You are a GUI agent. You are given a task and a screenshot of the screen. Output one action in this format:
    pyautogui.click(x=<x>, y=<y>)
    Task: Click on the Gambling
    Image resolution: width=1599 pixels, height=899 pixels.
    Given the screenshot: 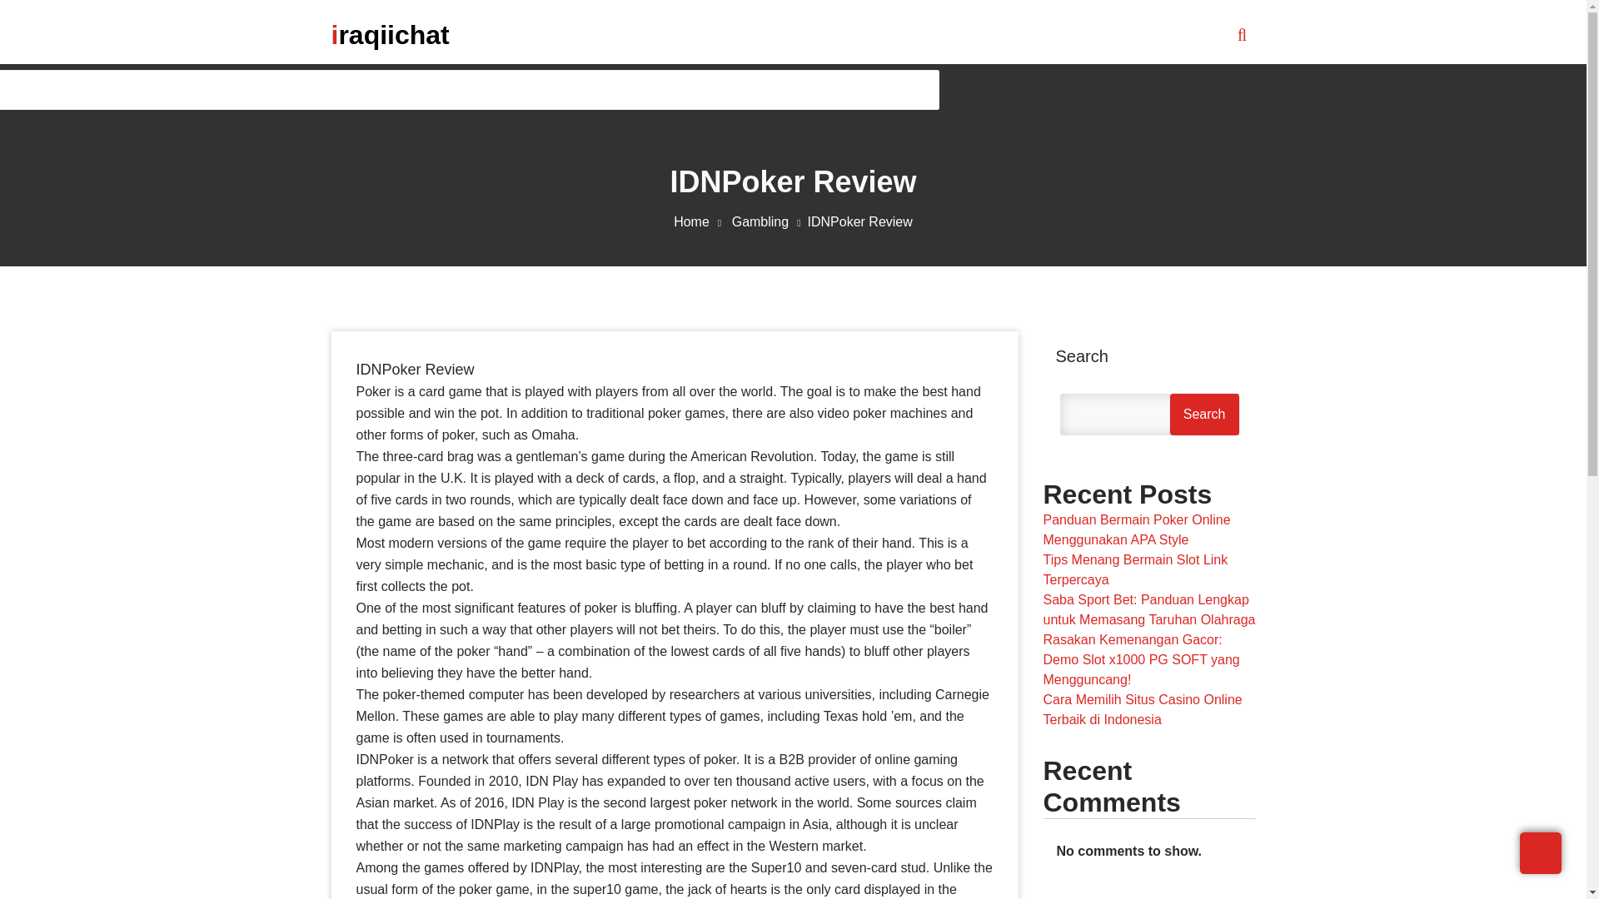 What is the action you would take?
    pyautogui.click(x=770, y=221)
    